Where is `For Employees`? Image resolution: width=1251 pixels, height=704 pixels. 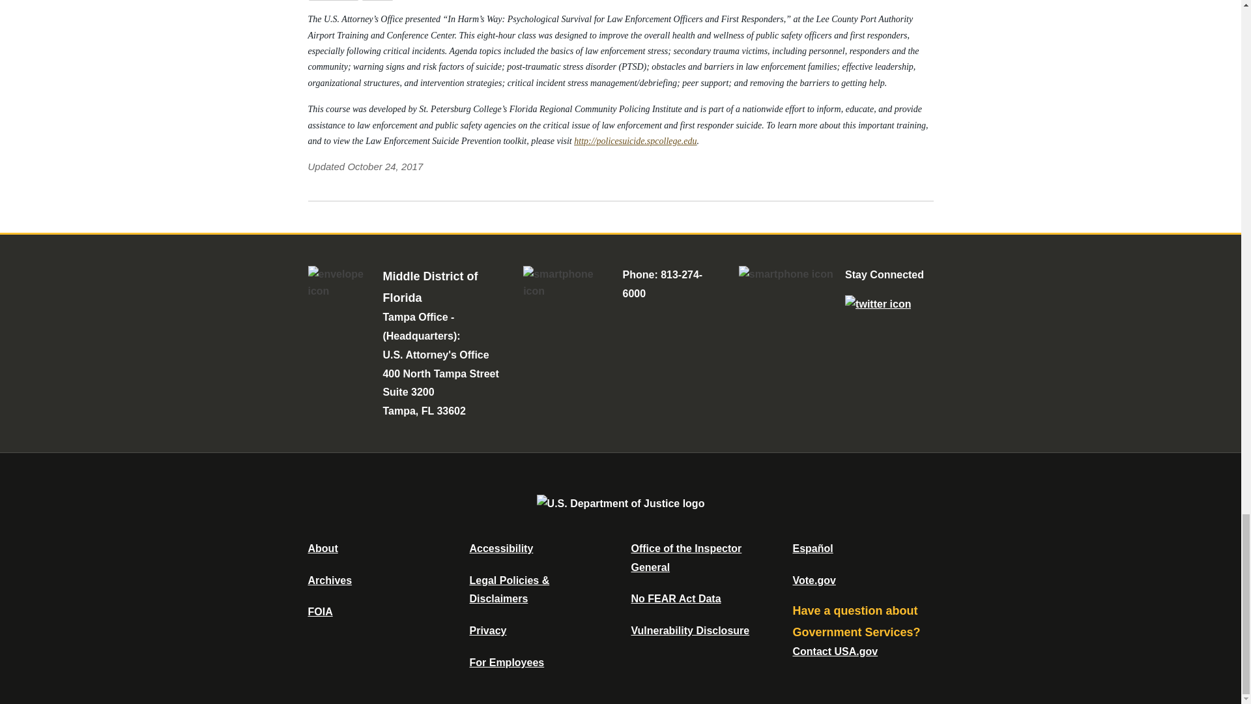 For Employees is located at coordinates (507, 662).